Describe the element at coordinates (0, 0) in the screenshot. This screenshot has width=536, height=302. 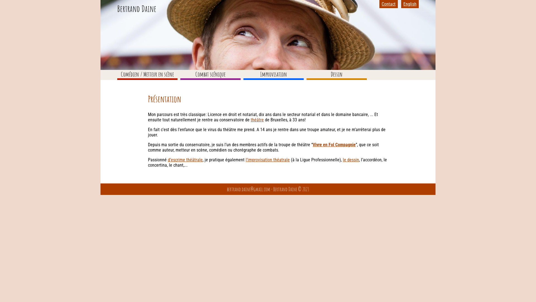
I see `Aller au contenu principal` at that location.